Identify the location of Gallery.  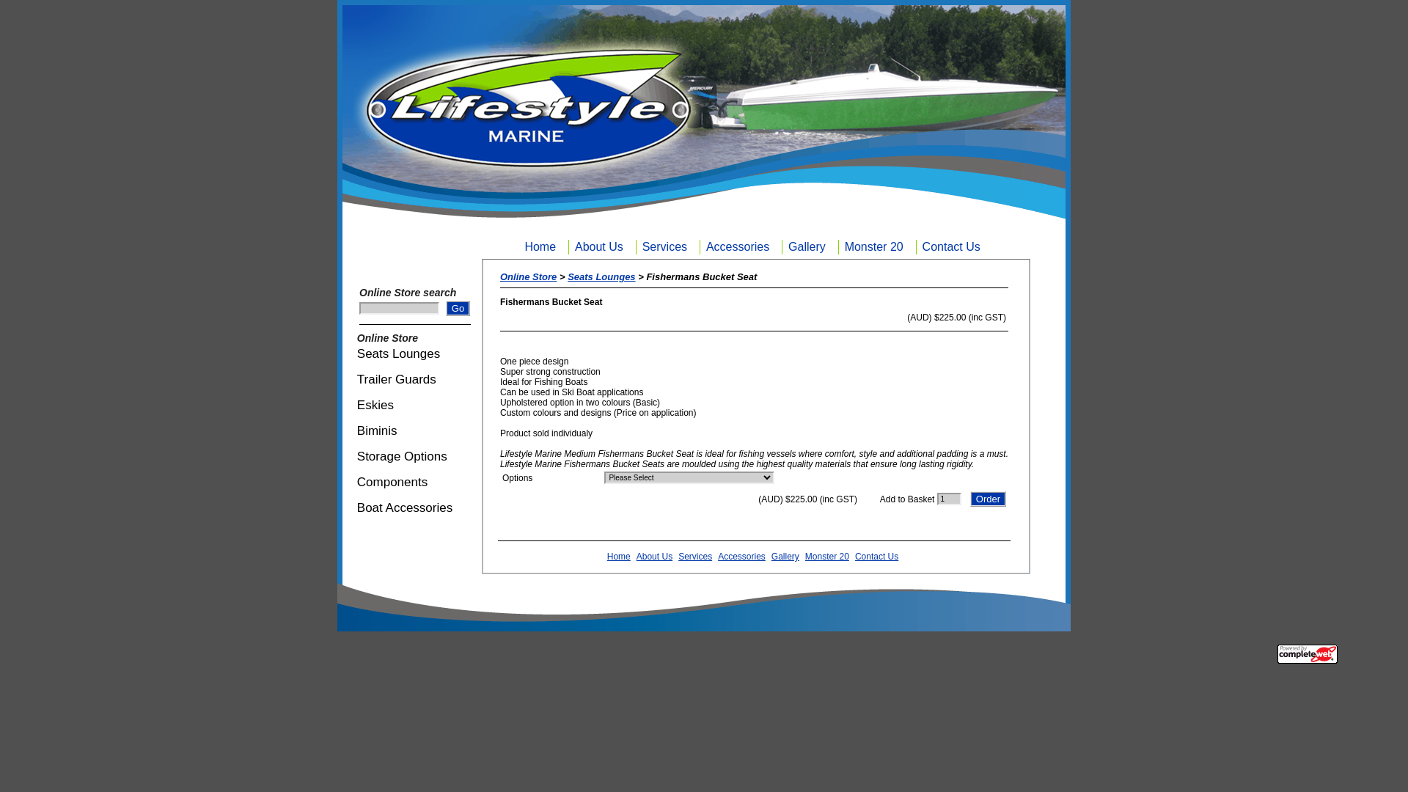
(785, 557).